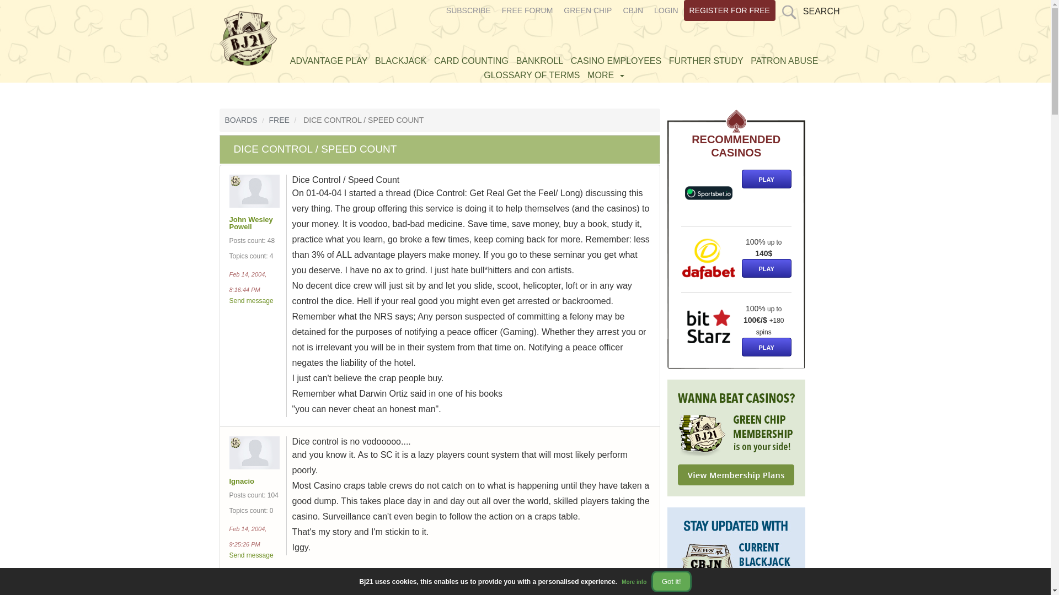 Image resolution: width=1059 pixels, height=595 pixels. Describe the element at coordinates (539, 61) in the screenshot. I see `BANKROLL` at that location.